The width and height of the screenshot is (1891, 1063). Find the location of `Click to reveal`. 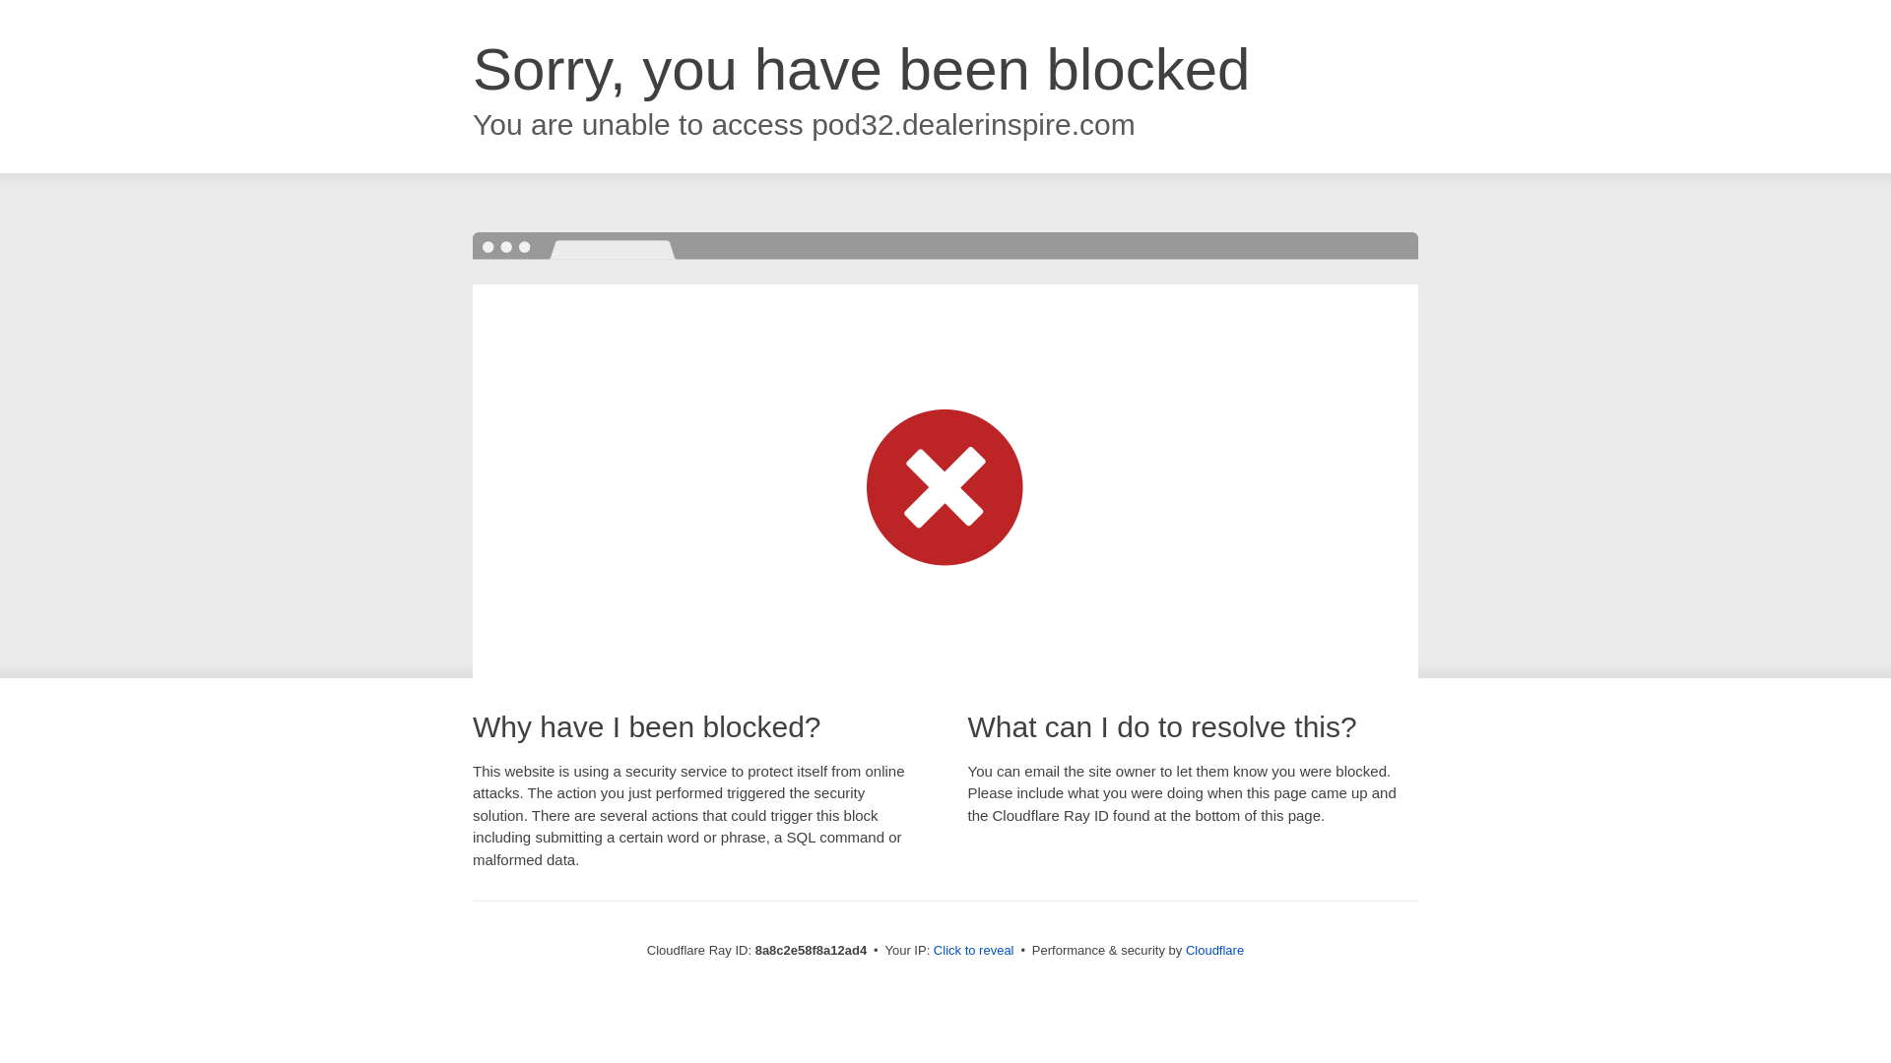

Click to reveal is located at coordinates (973, 951).